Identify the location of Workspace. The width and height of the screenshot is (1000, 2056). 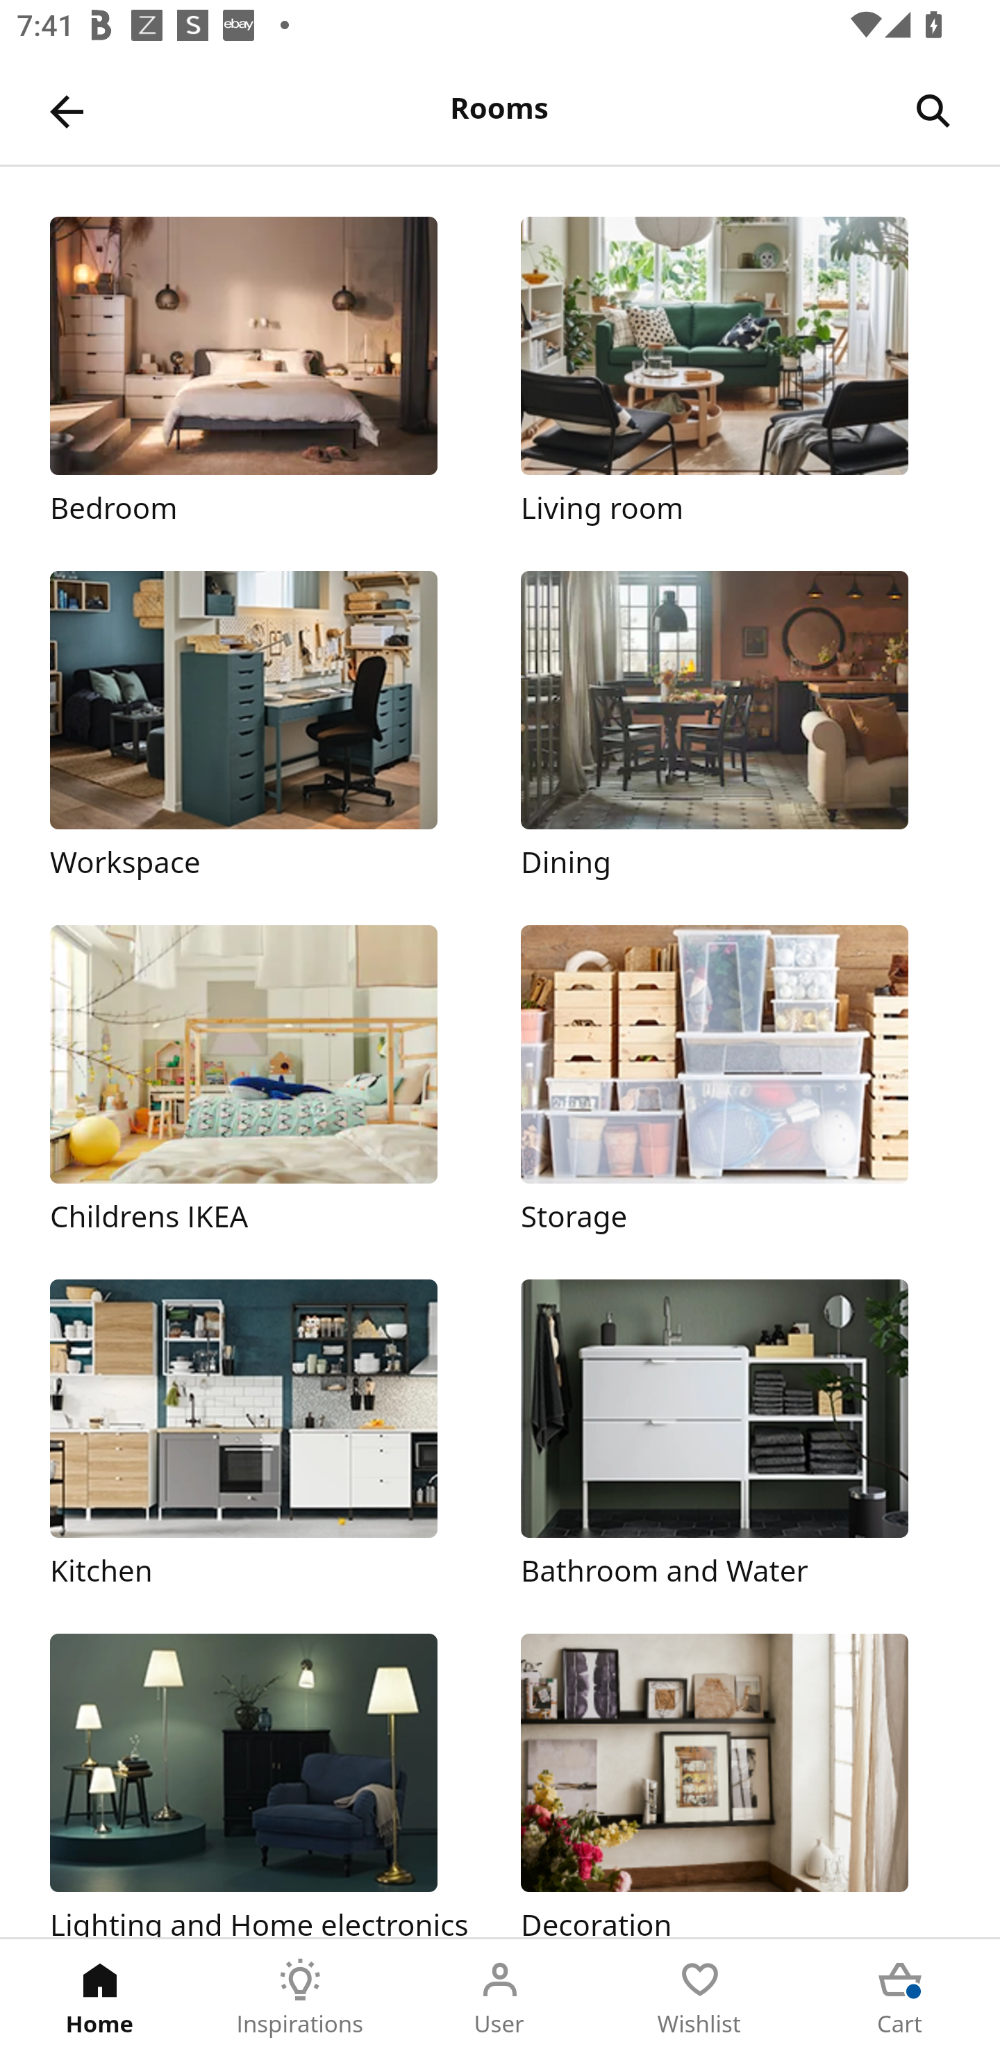
(264, 727).